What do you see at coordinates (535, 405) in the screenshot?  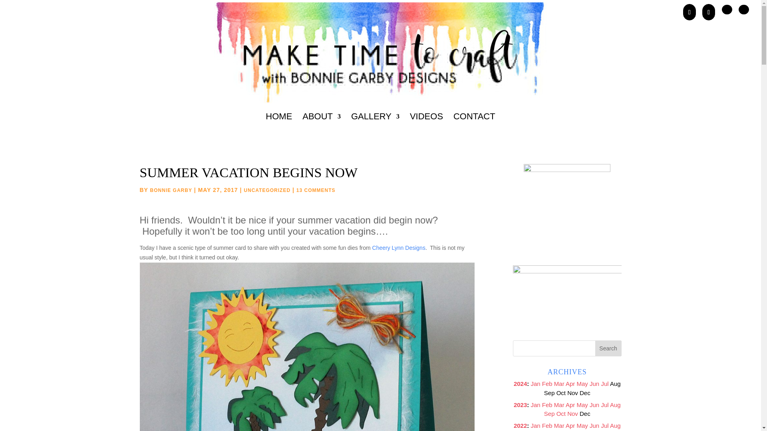 I see `January 2001` at bounding box center [535, 405].